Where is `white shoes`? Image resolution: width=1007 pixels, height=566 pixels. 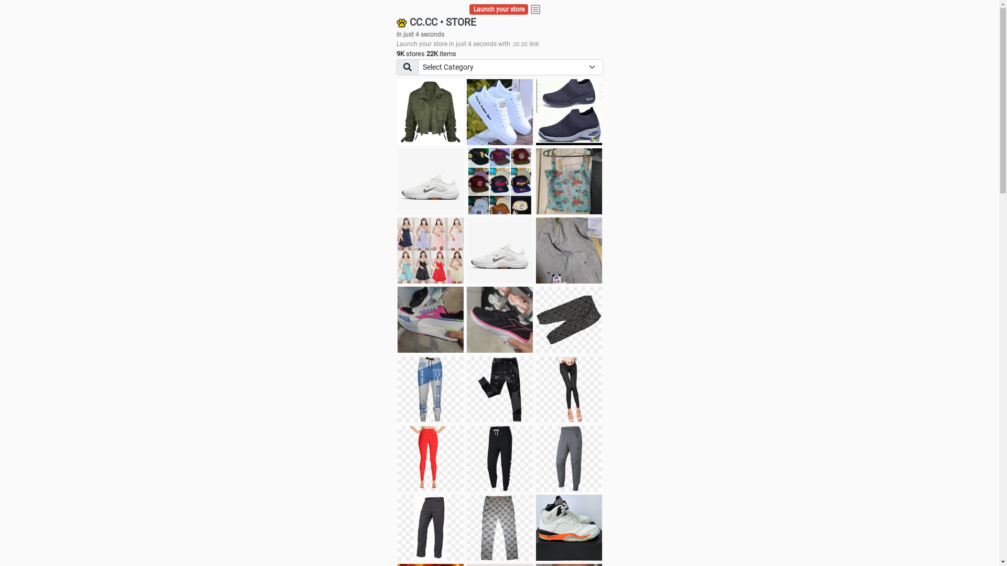 white shoes is located at coordinates (500, 112).